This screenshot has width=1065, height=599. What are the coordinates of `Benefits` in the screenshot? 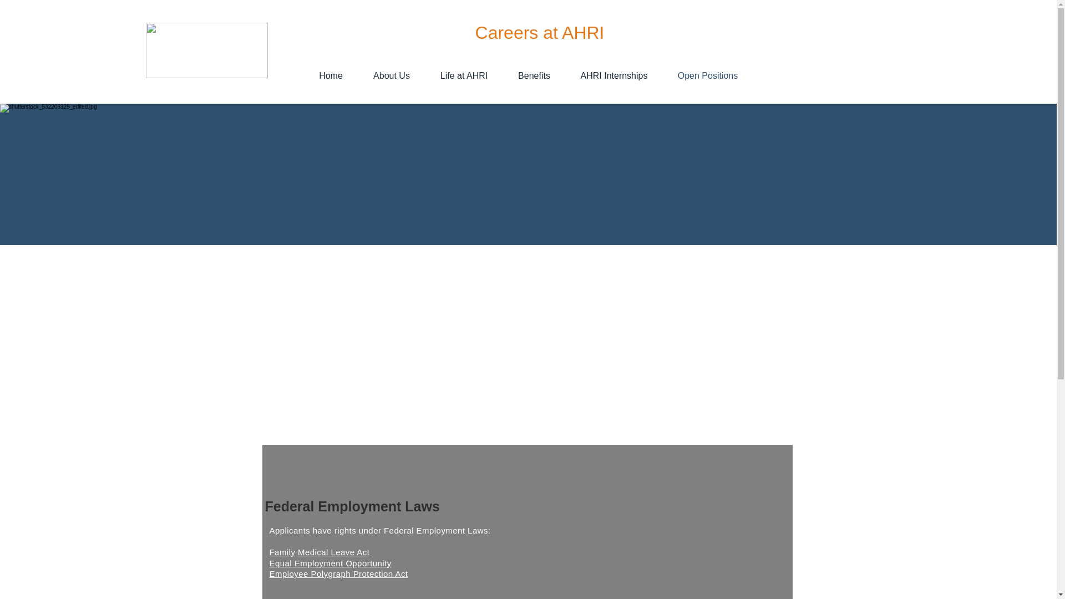 It's located at (534, 75).